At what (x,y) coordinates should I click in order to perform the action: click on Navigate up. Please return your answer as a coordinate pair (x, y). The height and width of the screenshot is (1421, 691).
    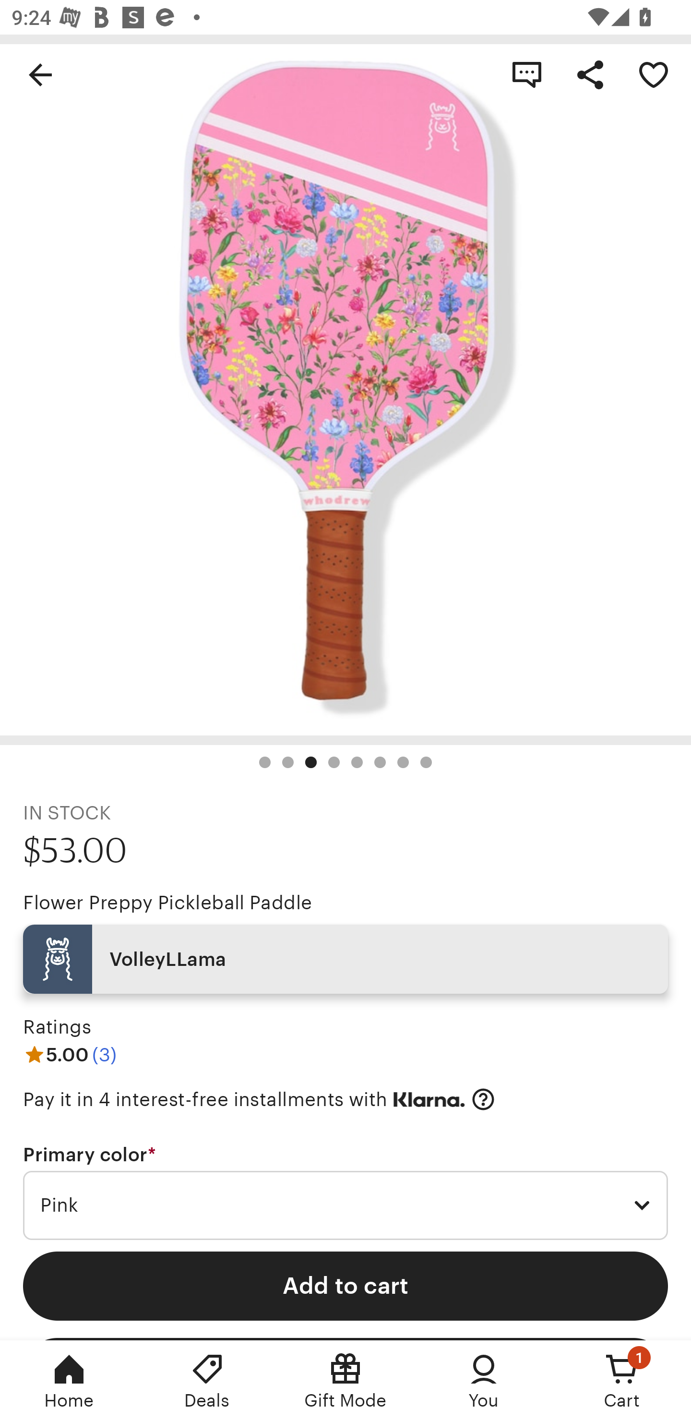
    Looking at the image, I should click on (40, 74).